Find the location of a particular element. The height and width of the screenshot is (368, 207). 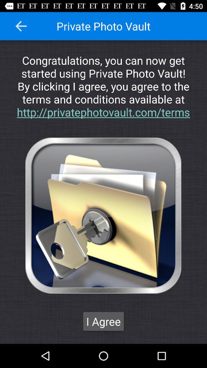

open the item to the left of private photo vault icon is located at coordinates (21, 26).